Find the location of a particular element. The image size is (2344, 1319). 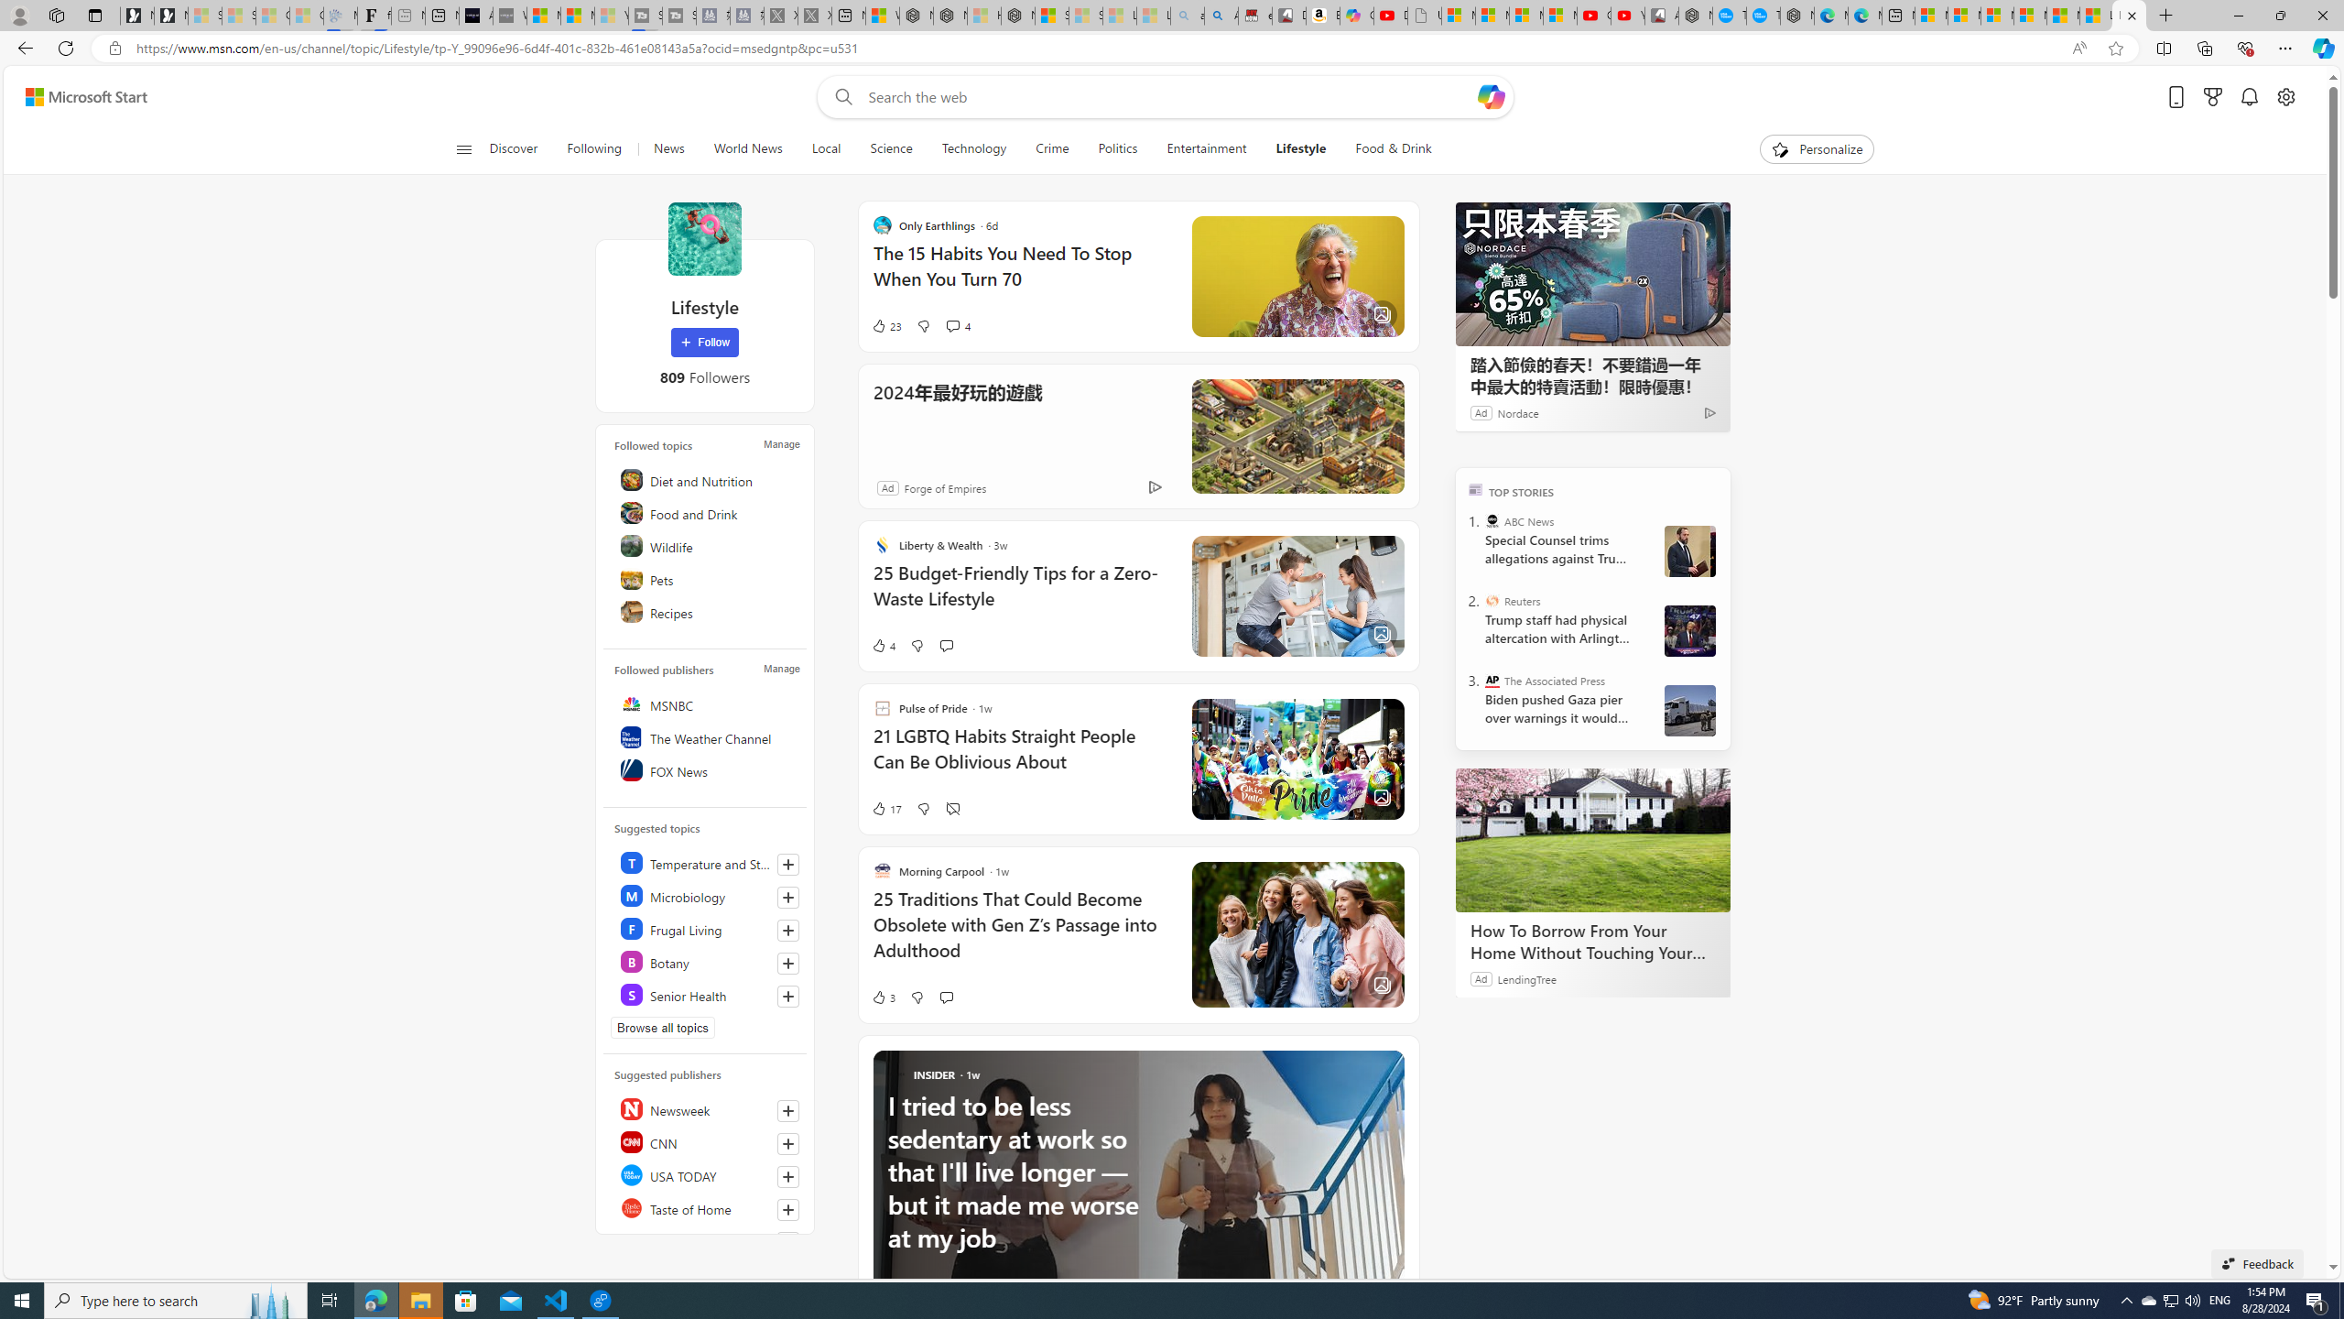

Politics is located at coordinates (1117, 149).